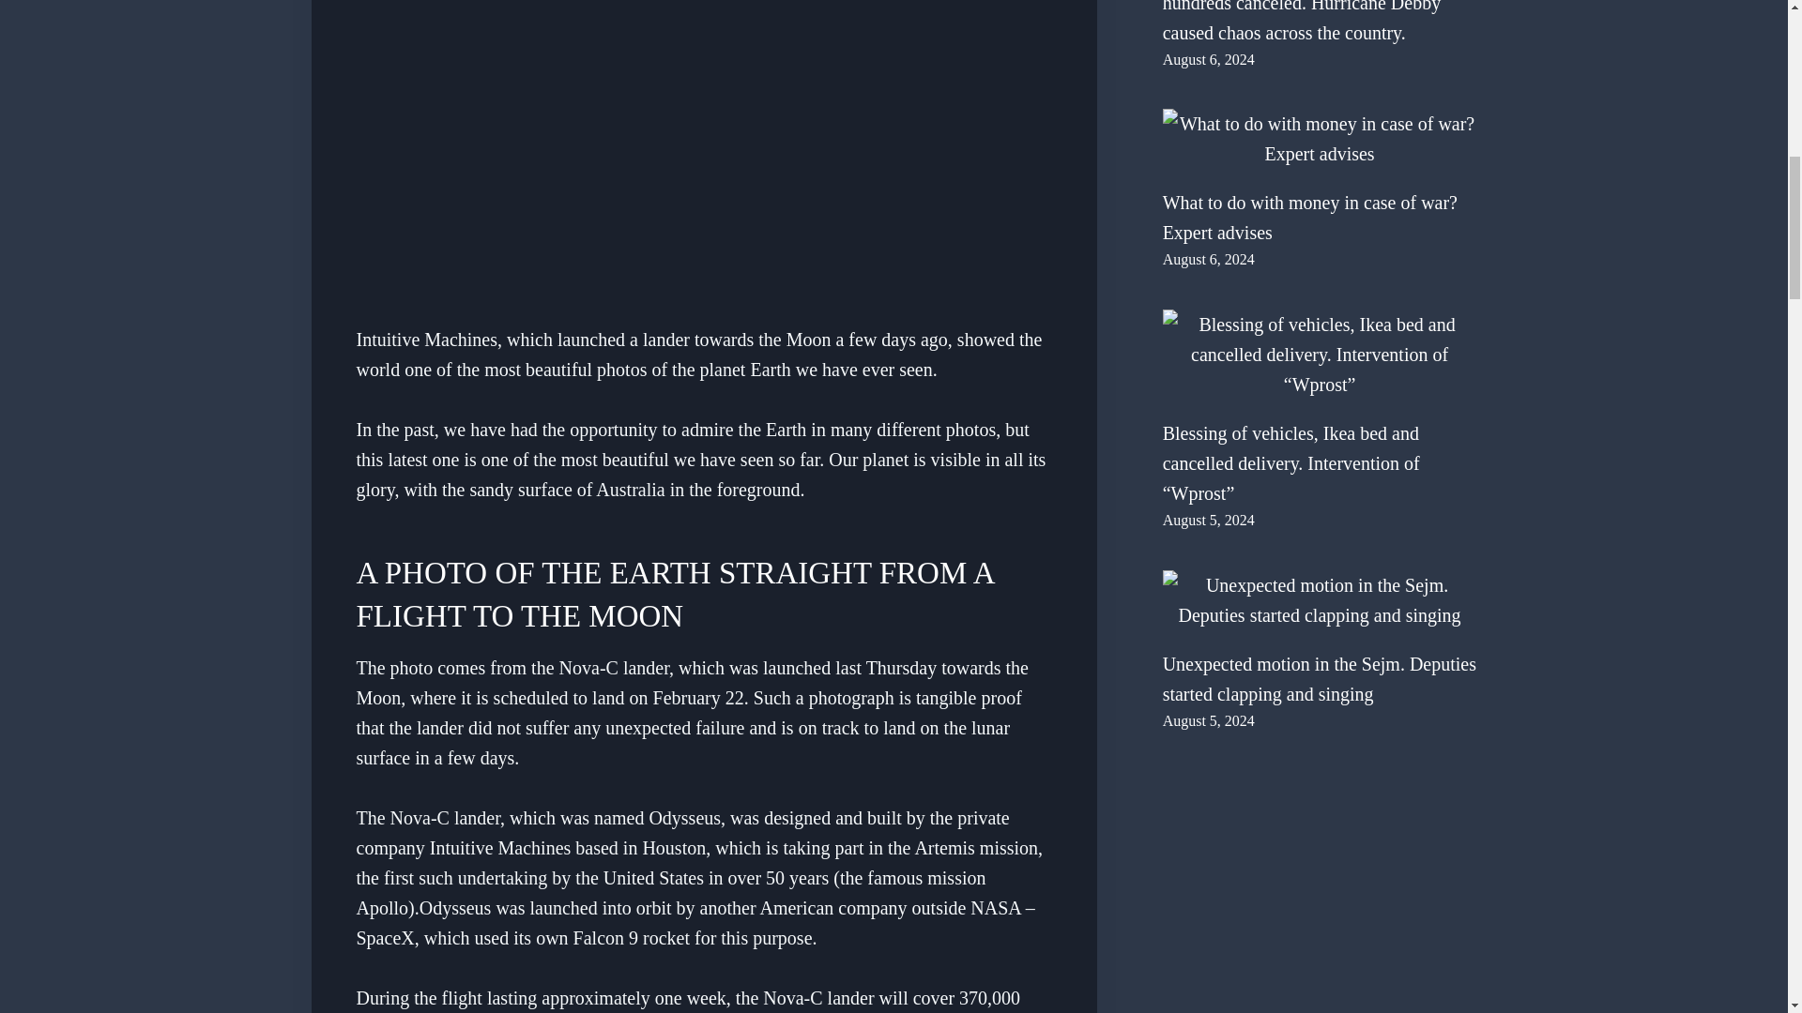  I want to click on What to do with money in case of war? Expert advises, so click(1320, 139).